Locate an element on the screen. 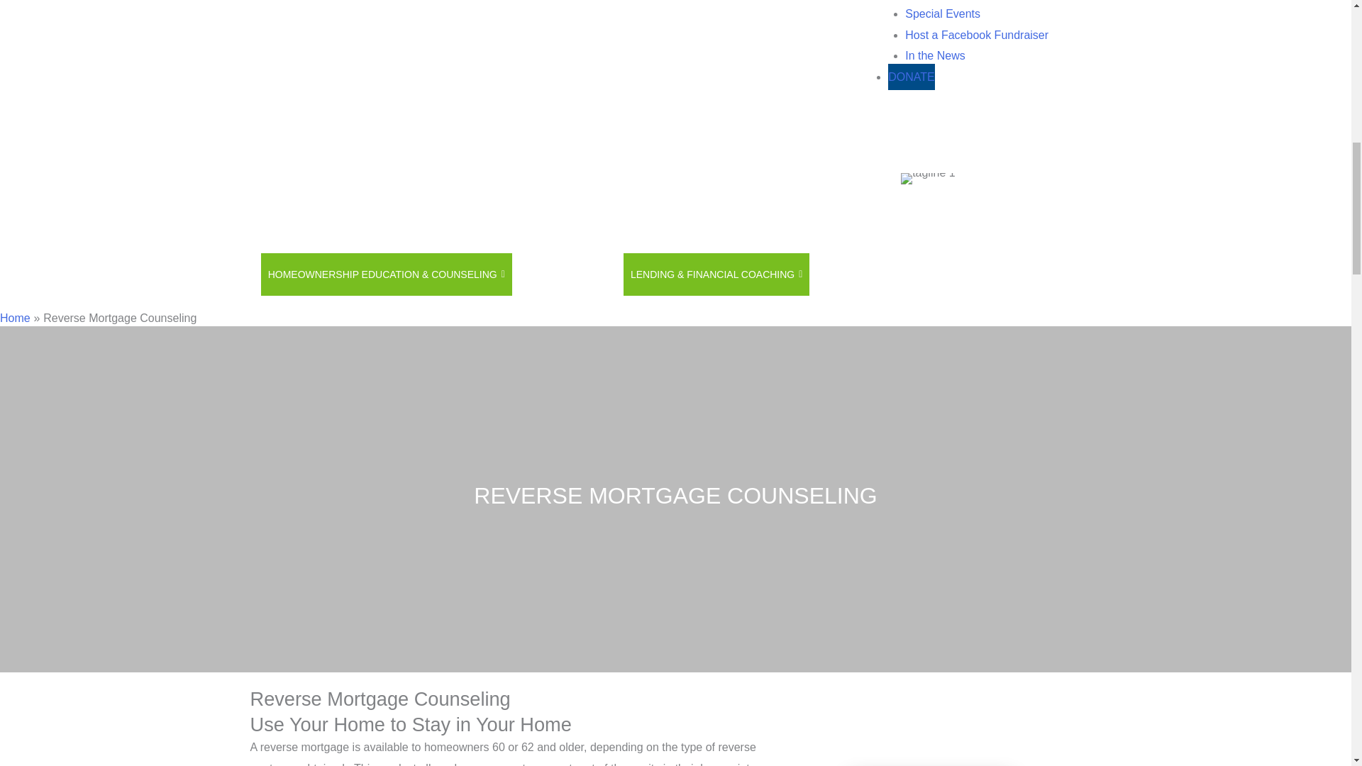  DONATE is located at coordinates (911, 77).